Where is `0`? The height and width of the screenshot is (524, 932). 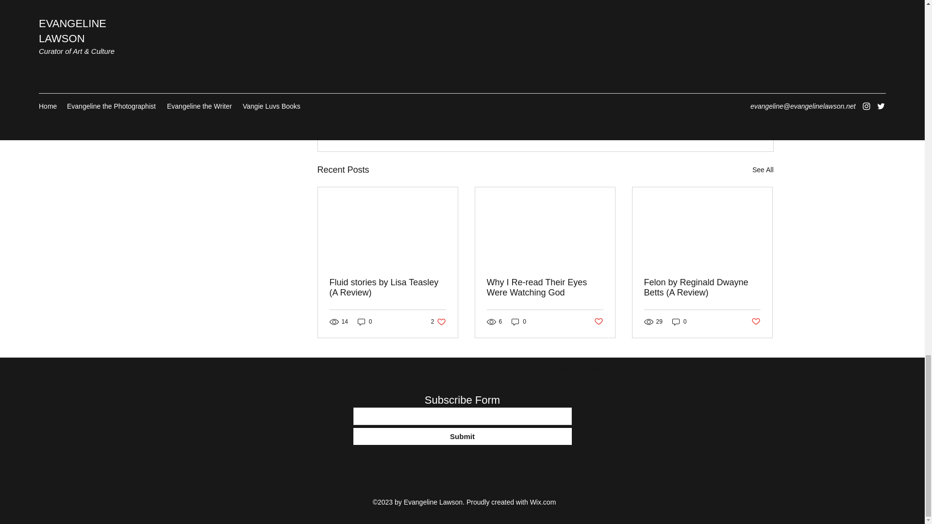
0 is located at coordinates (365, 322).